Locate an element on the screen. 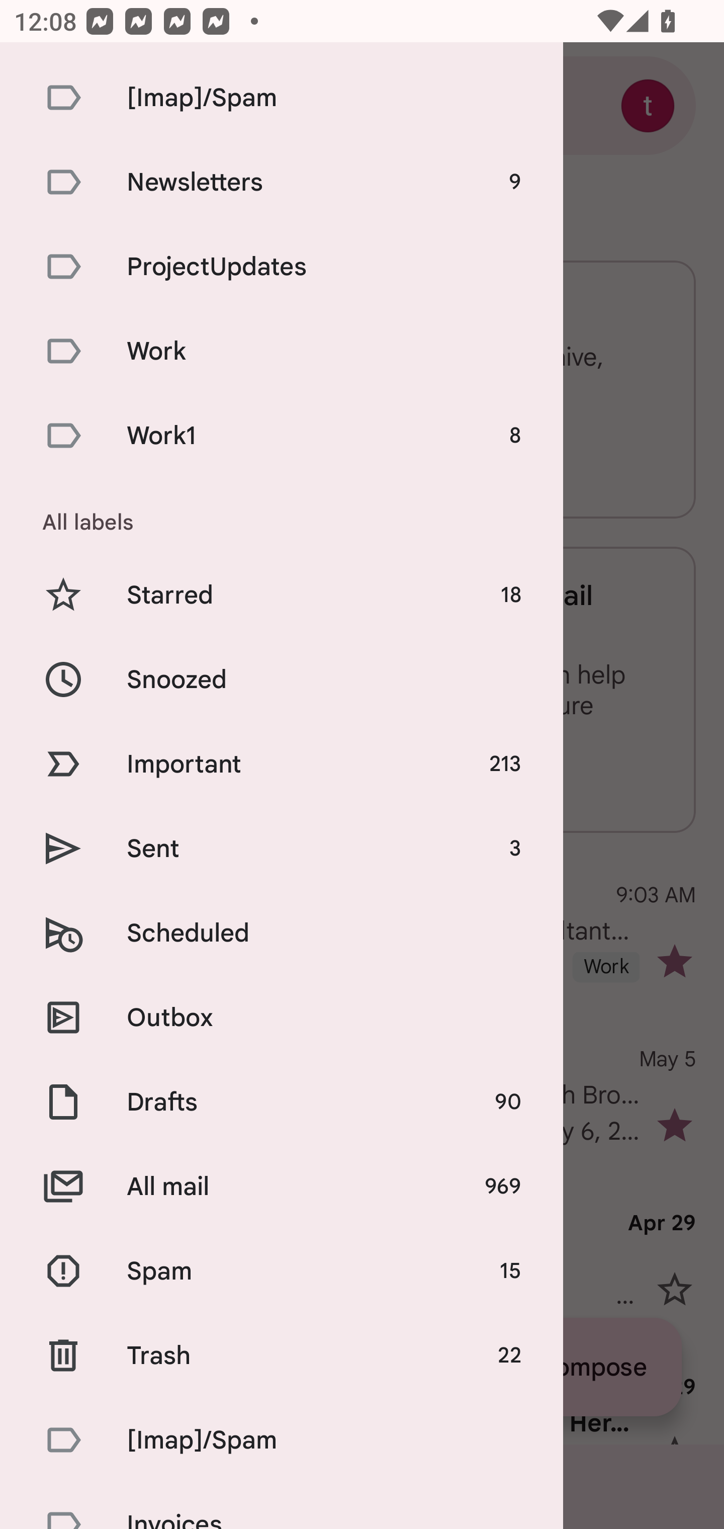 The width and height of the screenshot is (724, 1529). Snoozed is located at coordinates (282, 679).